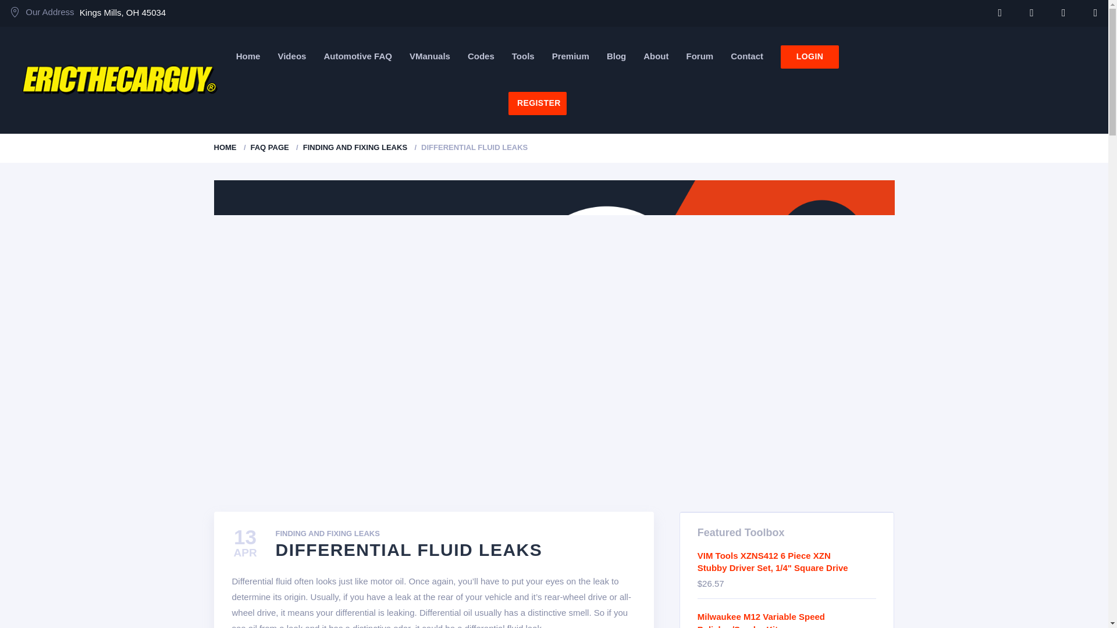 The width and height of the screenshot is (1117, 628). I want to click on Forum, so click(700, 56).